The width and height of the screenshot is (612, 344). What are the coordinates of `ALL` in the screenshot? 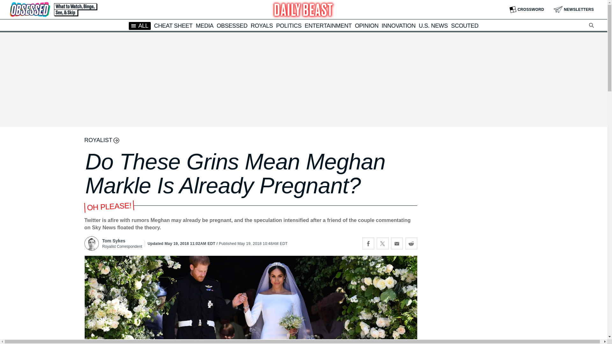 It's located at (140, 25).